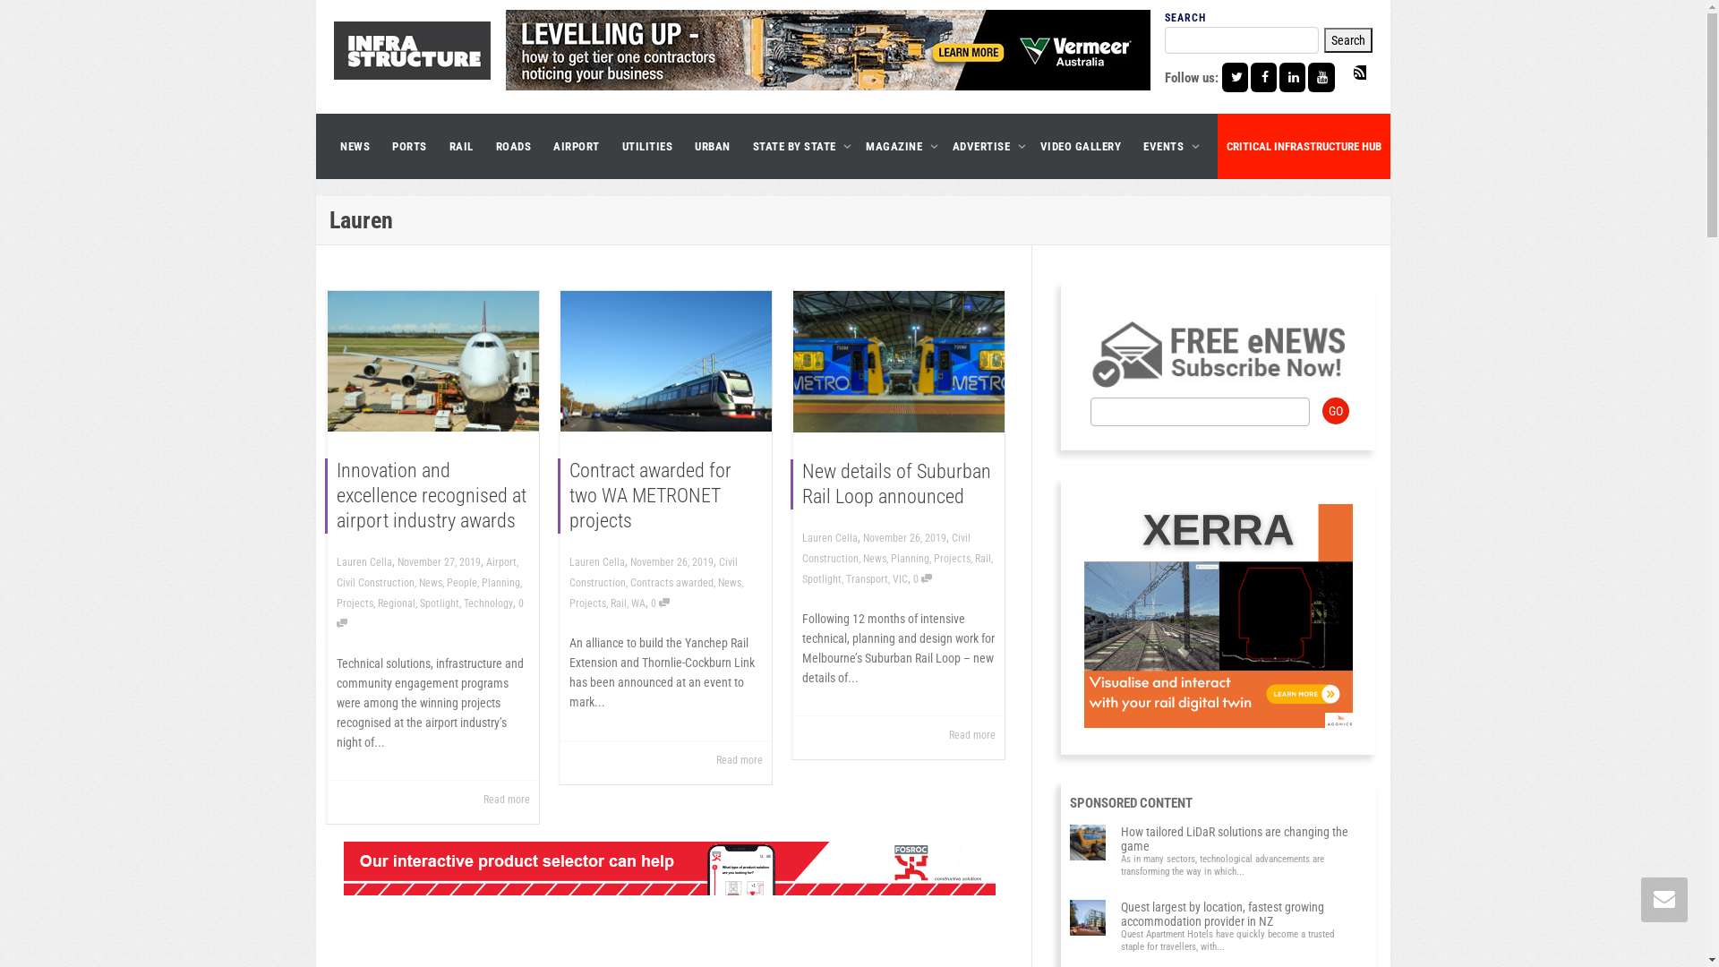 The height and width of the screenshot is (967, 1719). I want to click on Transport, so click(867, 579).